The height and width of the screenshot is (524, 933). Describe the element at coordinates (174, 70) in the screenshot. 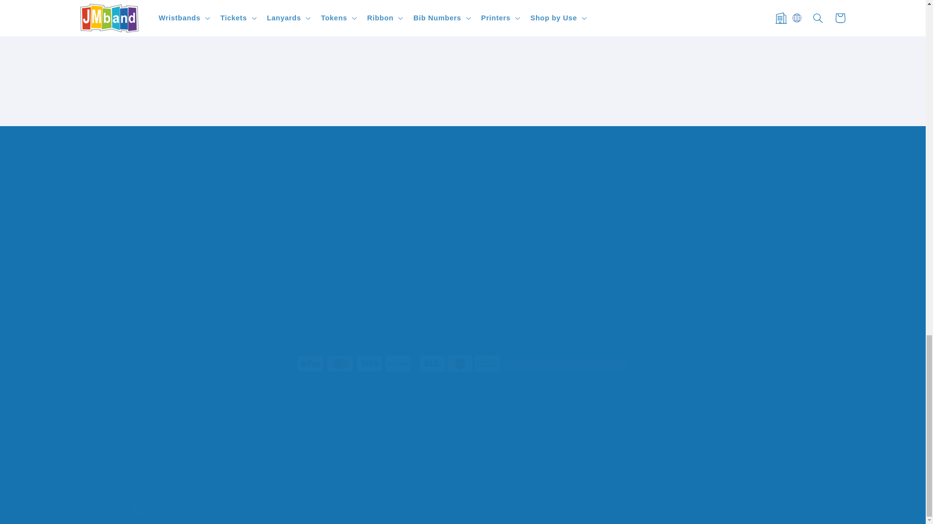

I see `Responsible for the Future` at that location.